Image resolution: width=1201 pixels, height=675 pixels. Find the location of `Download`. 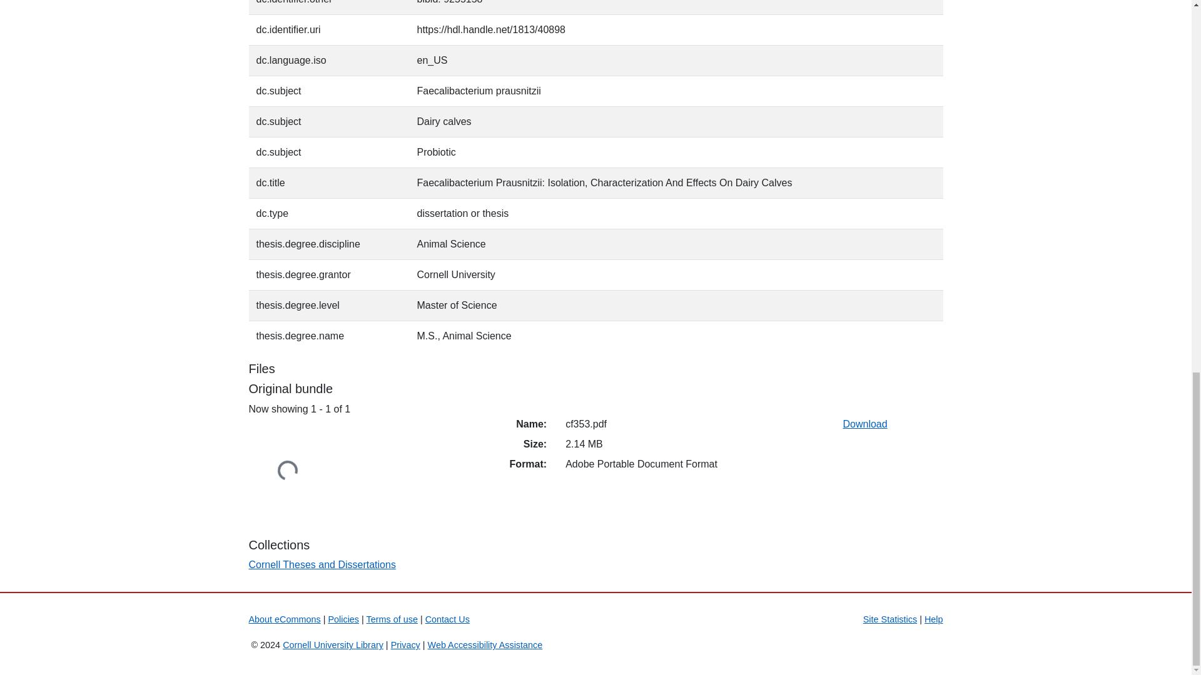

Download is located at coordinates (864, 424).